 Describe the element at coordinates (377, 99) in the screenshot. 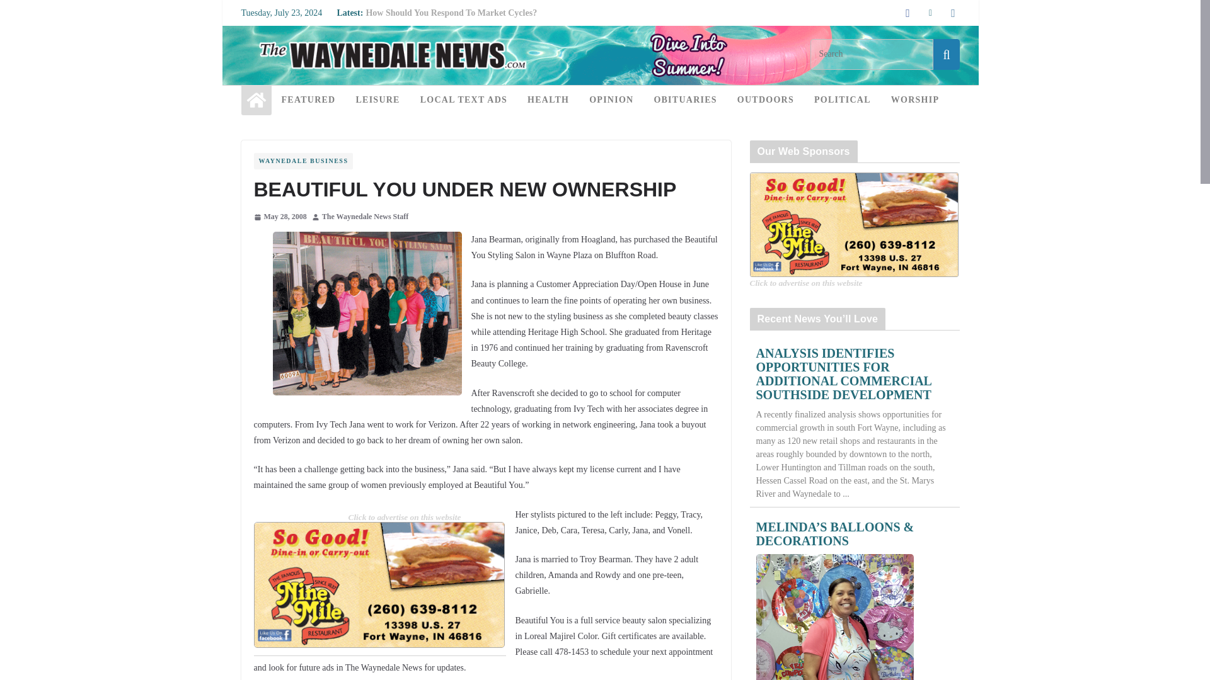

I see `LEISURE` at that location.